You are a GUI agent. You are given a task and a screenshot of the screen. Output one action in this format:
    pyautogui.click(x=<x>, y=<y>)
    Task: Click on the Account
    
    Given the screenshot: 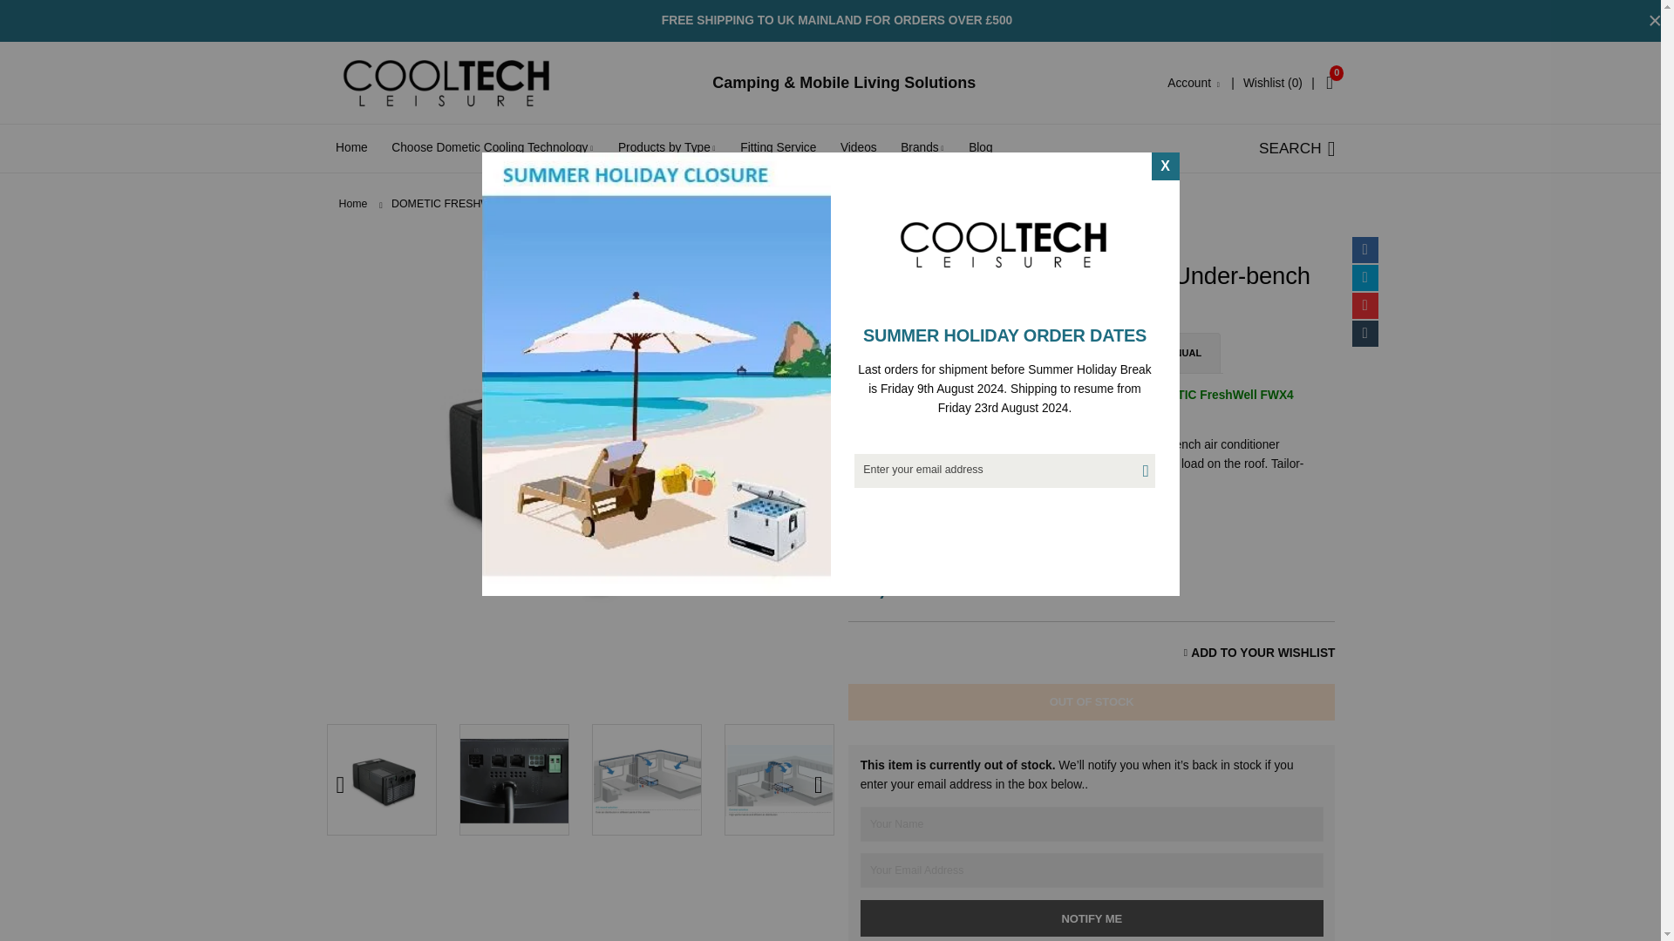 What is the action you would take?
    pyautogui.click(x=1194, y=82)
    